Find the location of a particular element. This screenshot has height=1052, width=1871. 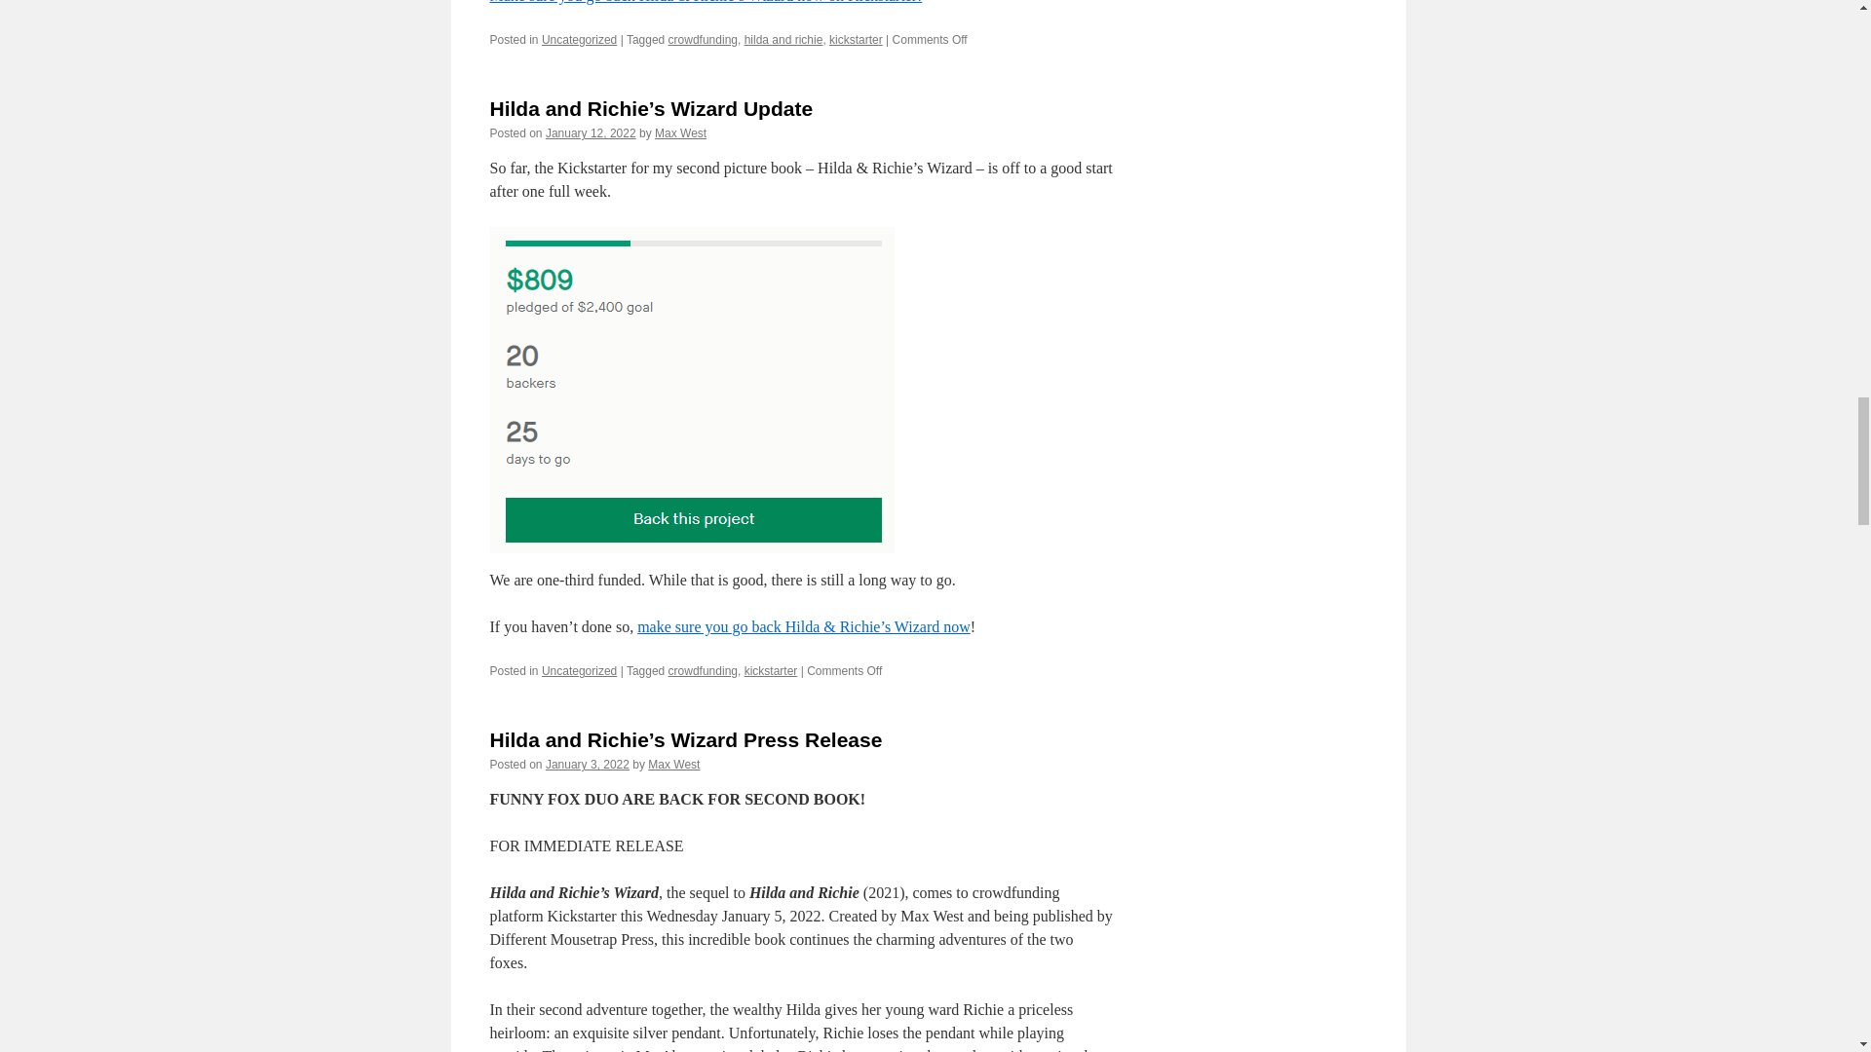

7:34 am is located at coordinates (591, 132).